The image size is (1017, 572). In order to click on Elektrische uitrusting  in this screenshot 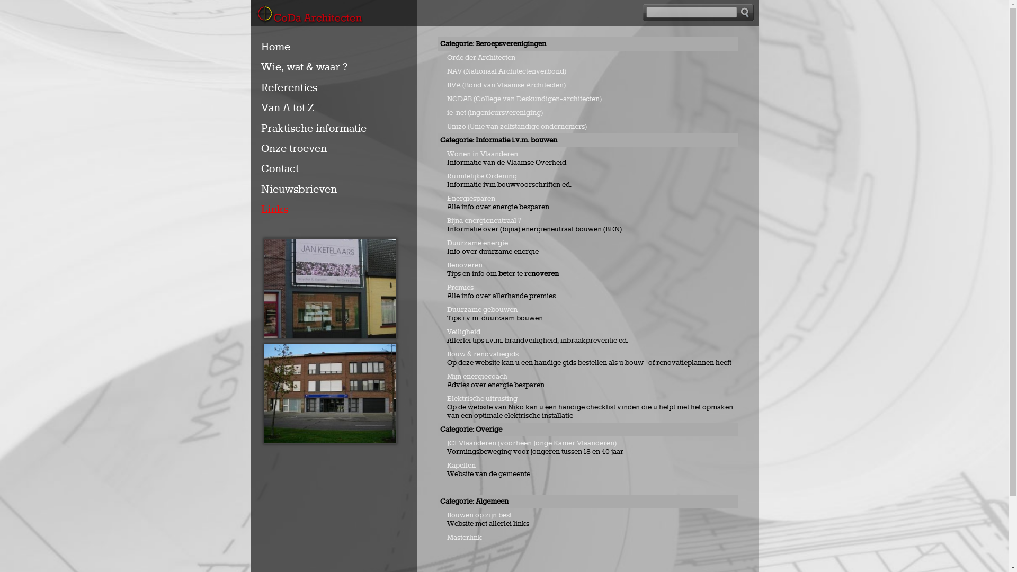, I will do `click(483, 399)`.